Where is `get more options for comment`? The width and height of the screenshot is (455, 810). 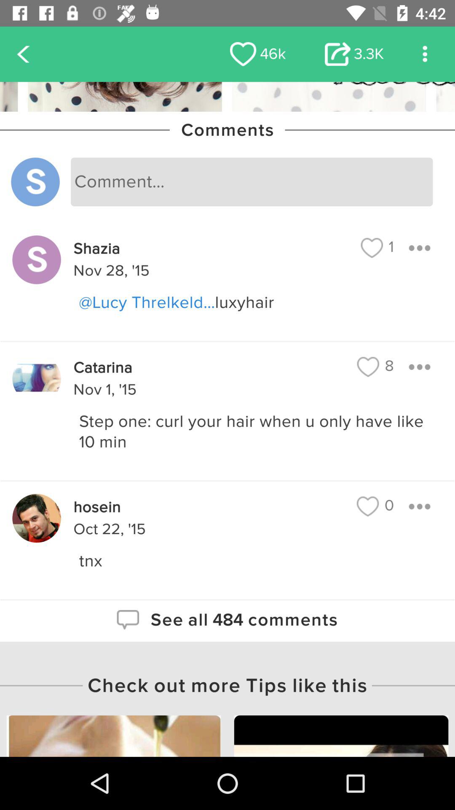 get more options for comment is located at coordinates (420, 367).